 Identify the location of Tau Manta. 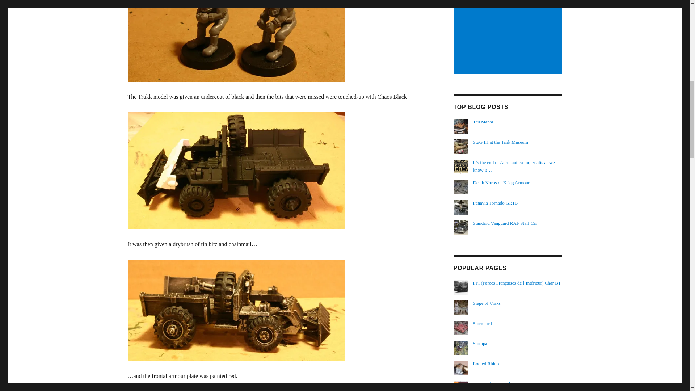
(483, 122).